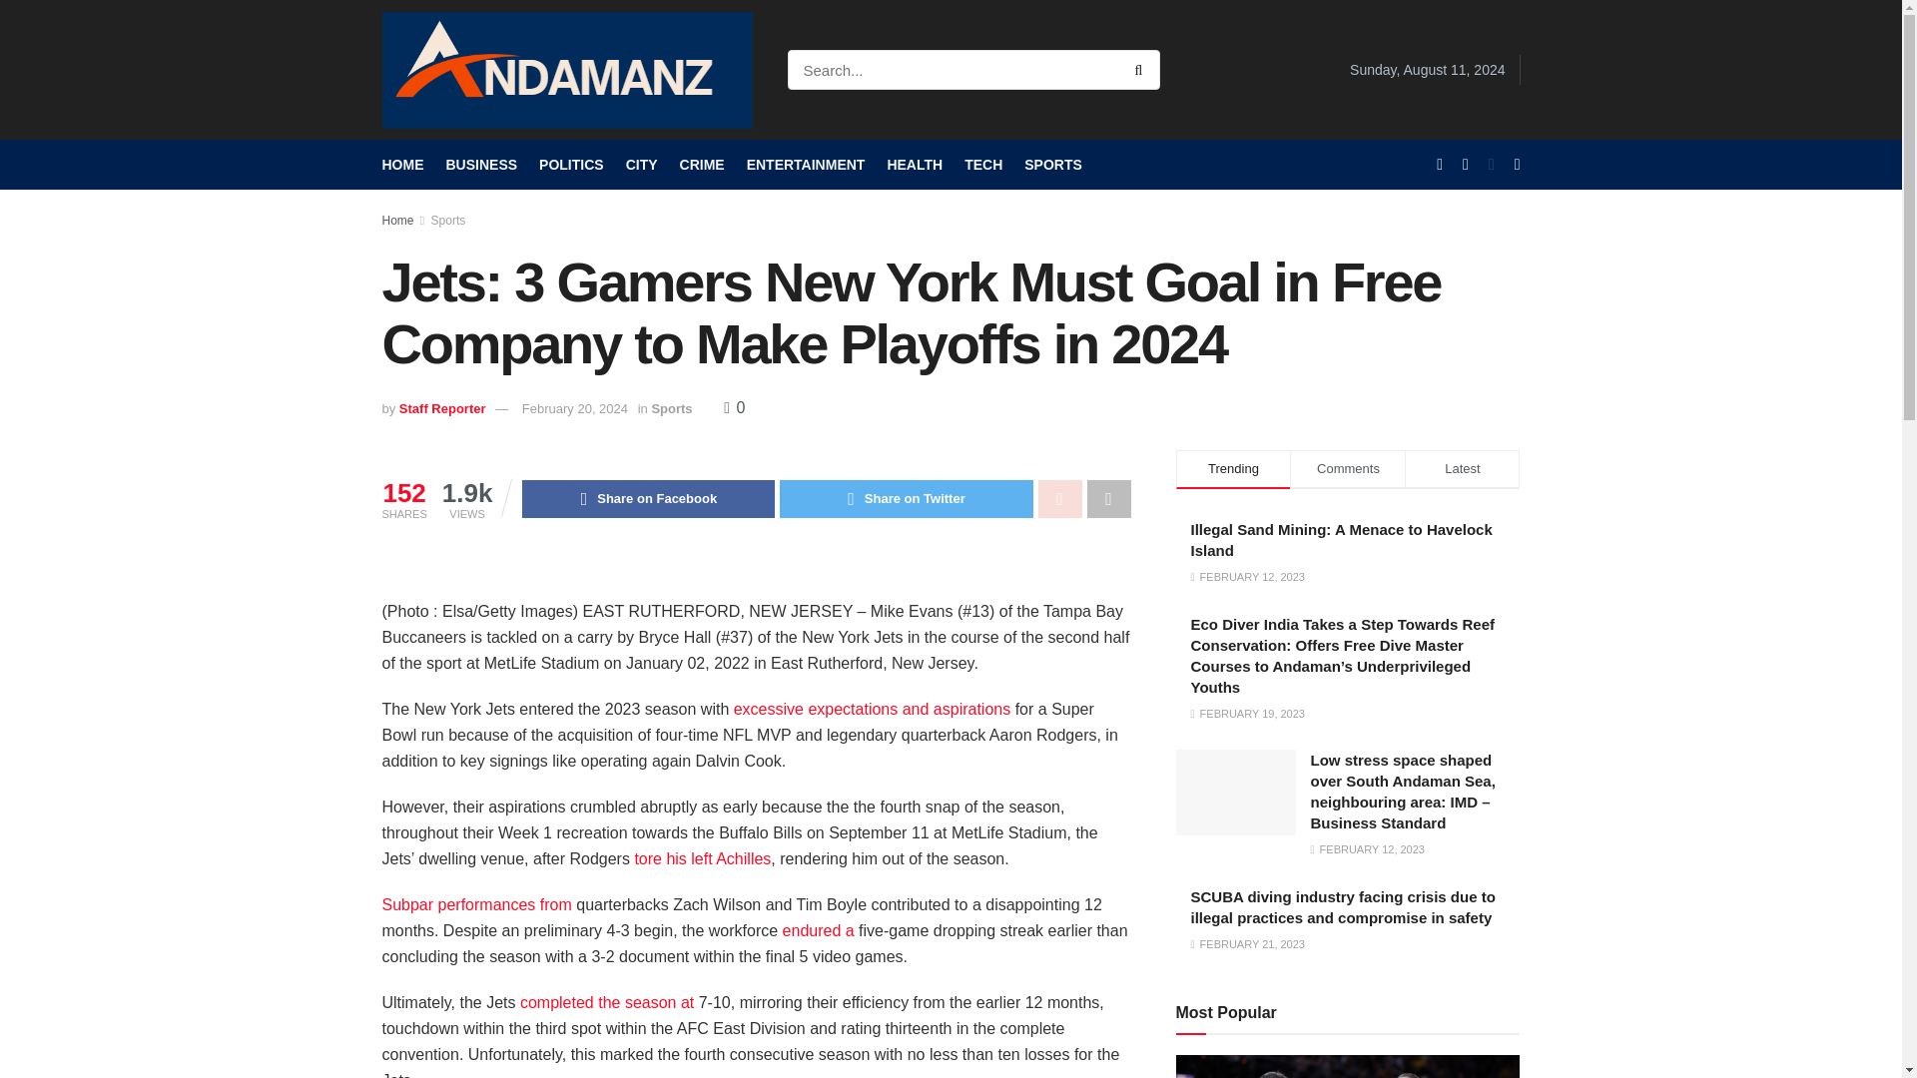 Image resolution: width=1917 pixels, height=1078 pixels. I want to click on POLITICS, so click(571, 165).